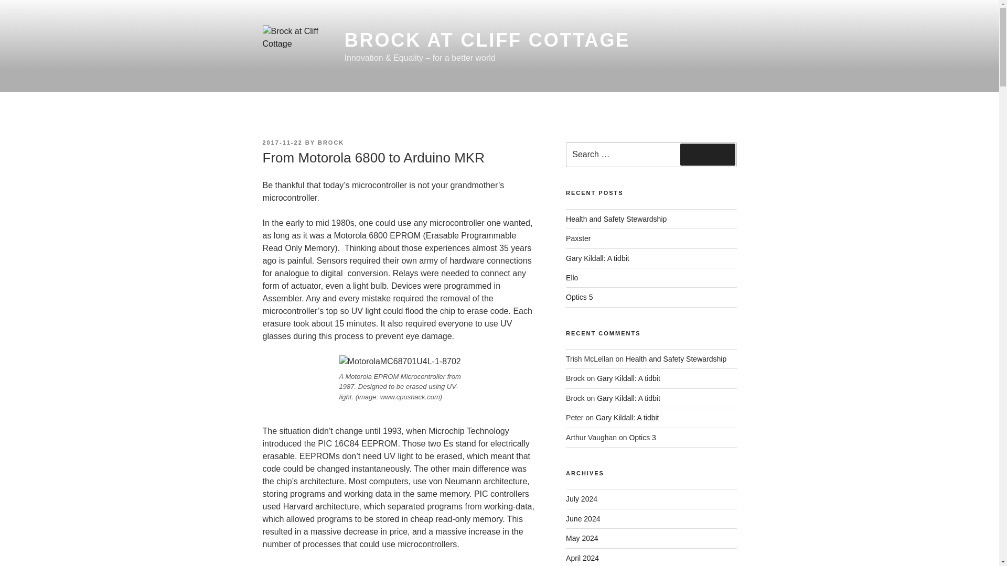  Describe the element at coordinates (583, 518) in the screenshot. I see `June 2024` at that location.